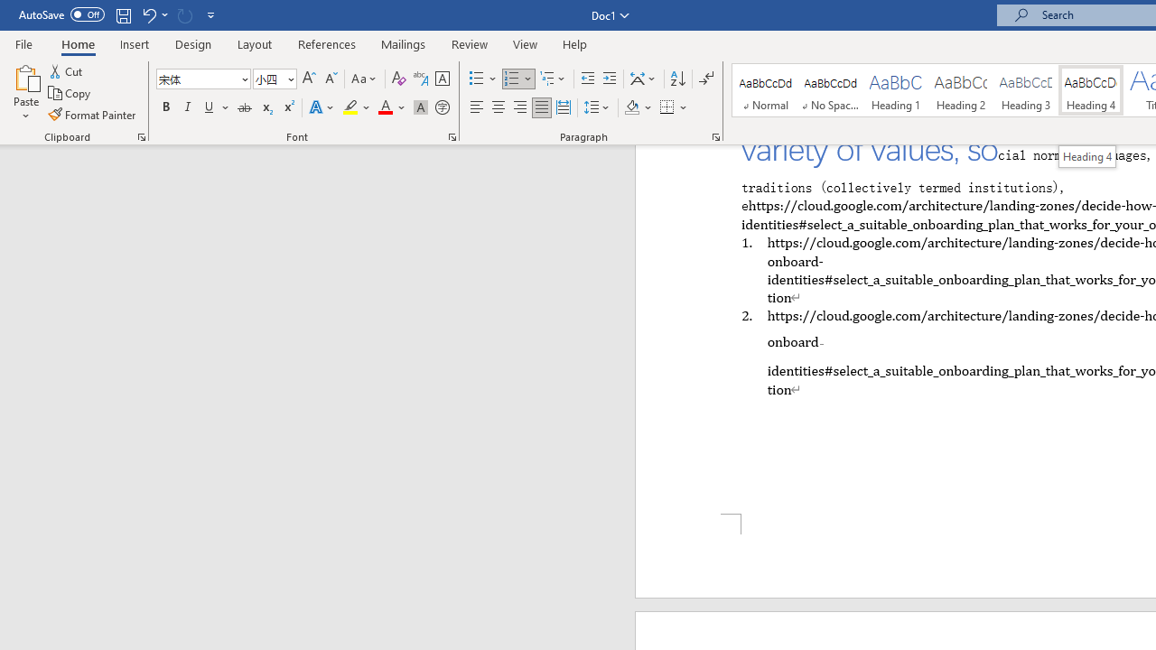 This screenshot has height=650, width=1156. Describe the element at coordinates (685, 108) in the screenshot. I see `More Options` at that location.